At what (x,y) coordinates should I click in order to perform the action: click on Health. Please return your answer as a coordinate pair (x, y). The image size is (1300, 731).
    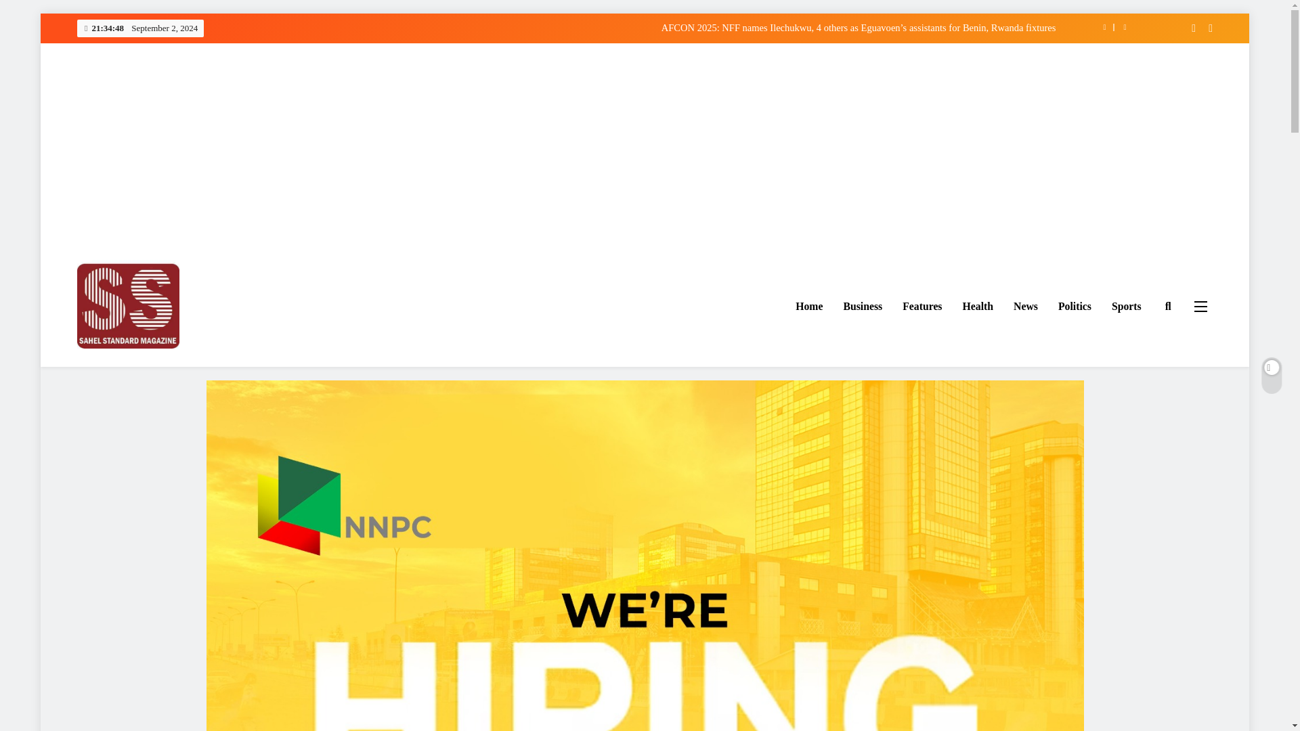
    Looking at the image, I should click on (978, 306).